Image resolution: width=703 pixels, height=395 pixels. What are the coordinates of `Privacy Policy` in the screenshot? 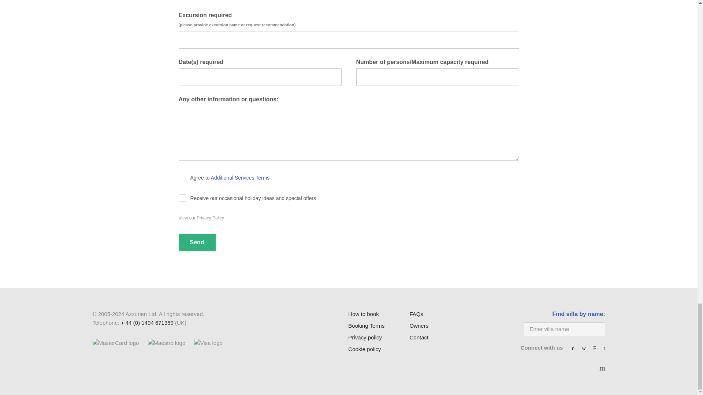 It's located at (210, 218).